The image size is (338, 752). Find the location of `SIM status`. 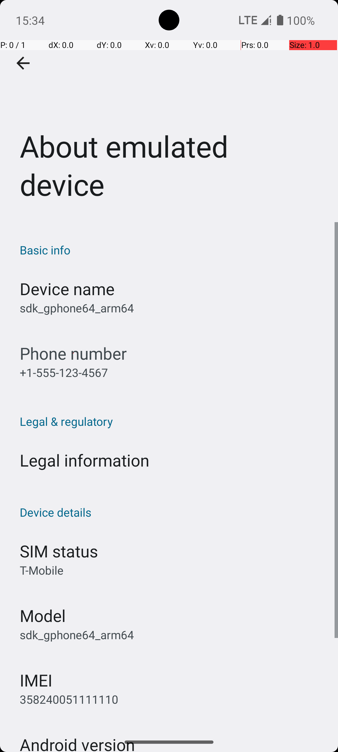

SIM status is located at coordinates (59, 551).